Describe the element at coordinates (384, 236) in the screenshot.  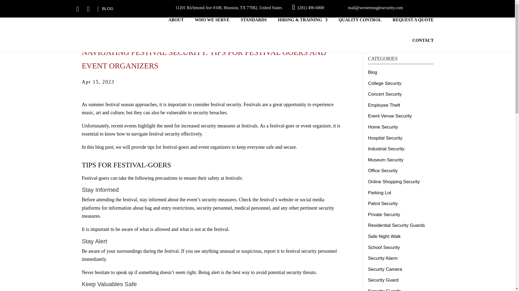
I see `Safe Night Walk` at that location.